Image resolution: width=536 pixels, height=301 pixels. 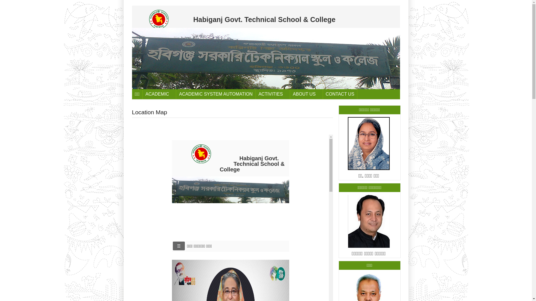 What do you see at coordinates (265, 17) in the screenshot?
I see `Habiganj Govt. Technical School & College` at bounding box center [265, 17].